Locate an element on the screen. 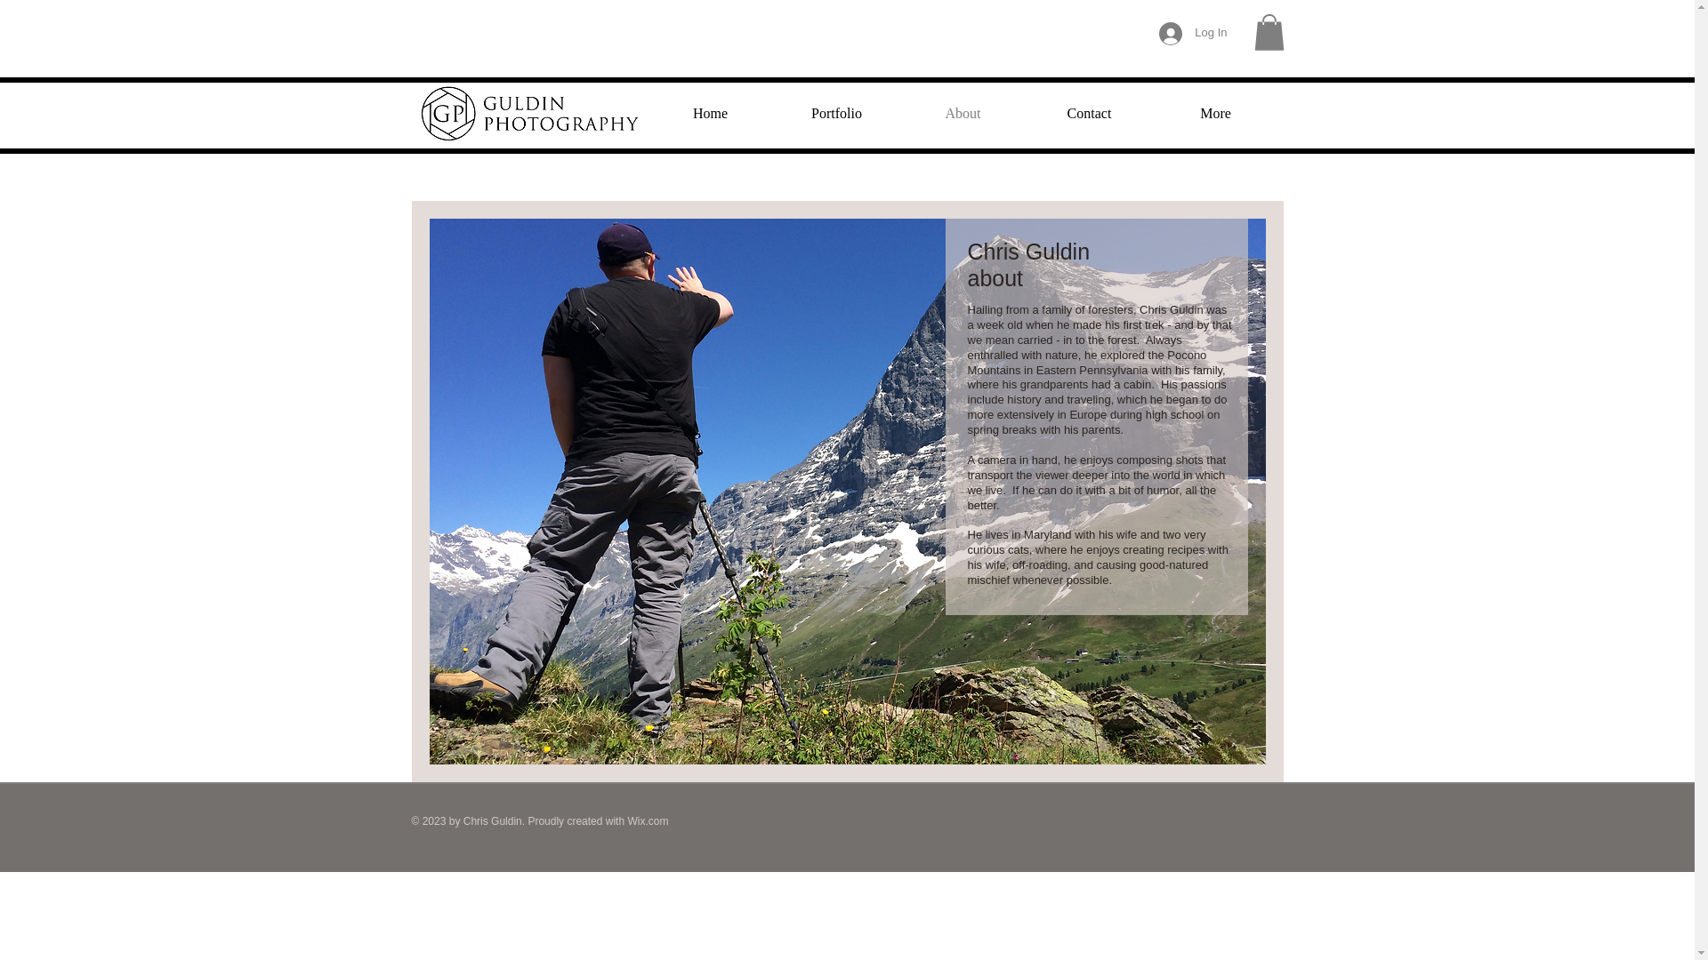 The height and width of the screenshot is (960, 1708). Contact is located at coordinates (1089, 113).